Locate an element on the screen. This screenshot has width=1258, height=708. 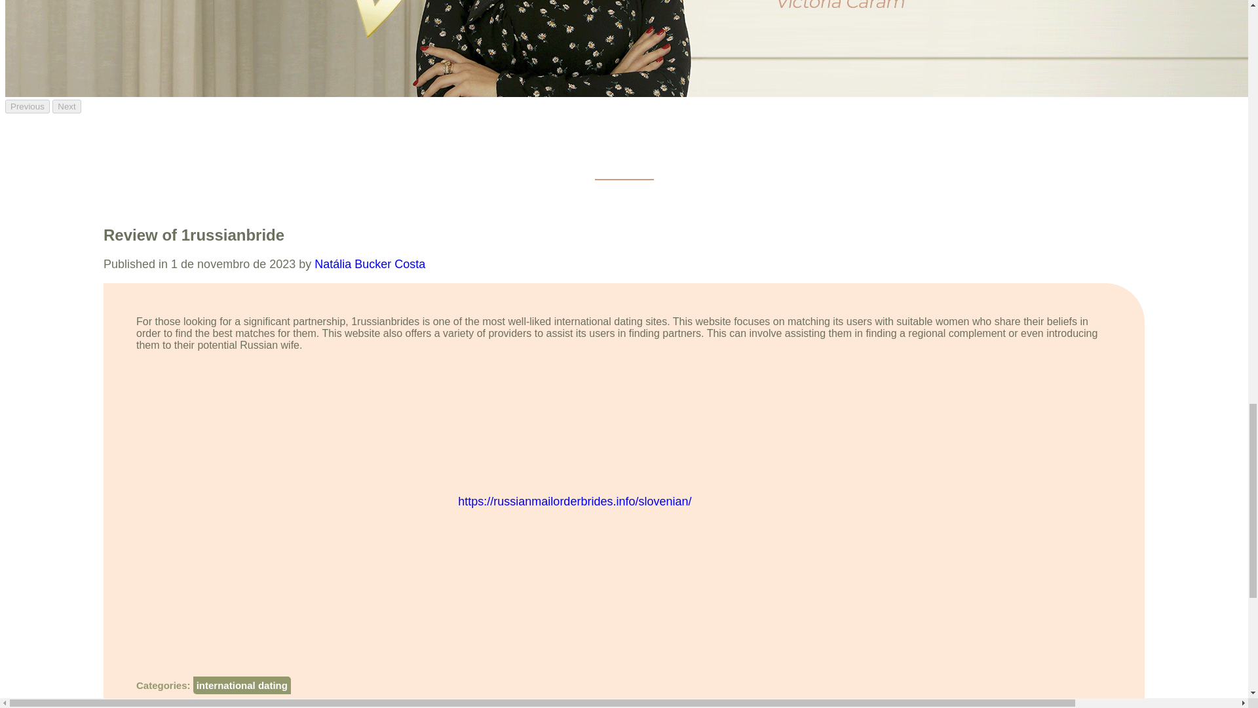
Next is located at coordinates (66, 106).